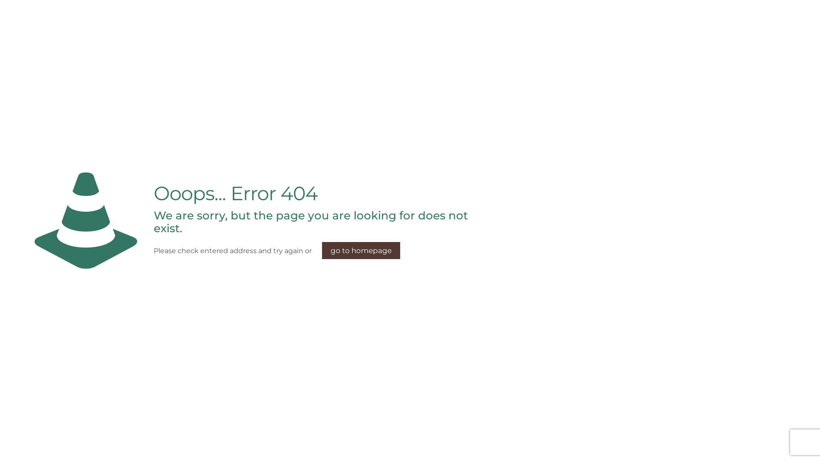 This screenshot has height=461, width=820. Describe the element at coordinates (361, 251) in the screenshot. I see `go to homepage` at that location.